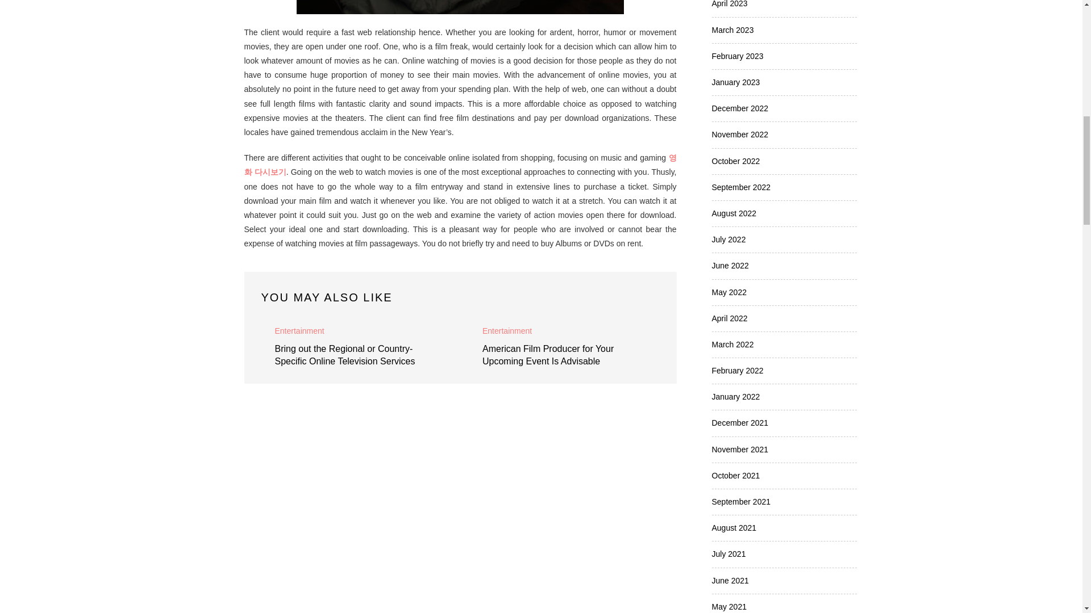 The height and width of the screenshot is (613, 1091). What do you see at coordinates (735, 161) in the screenshot?
I see `October 2022` at bounding box center [735, 161].